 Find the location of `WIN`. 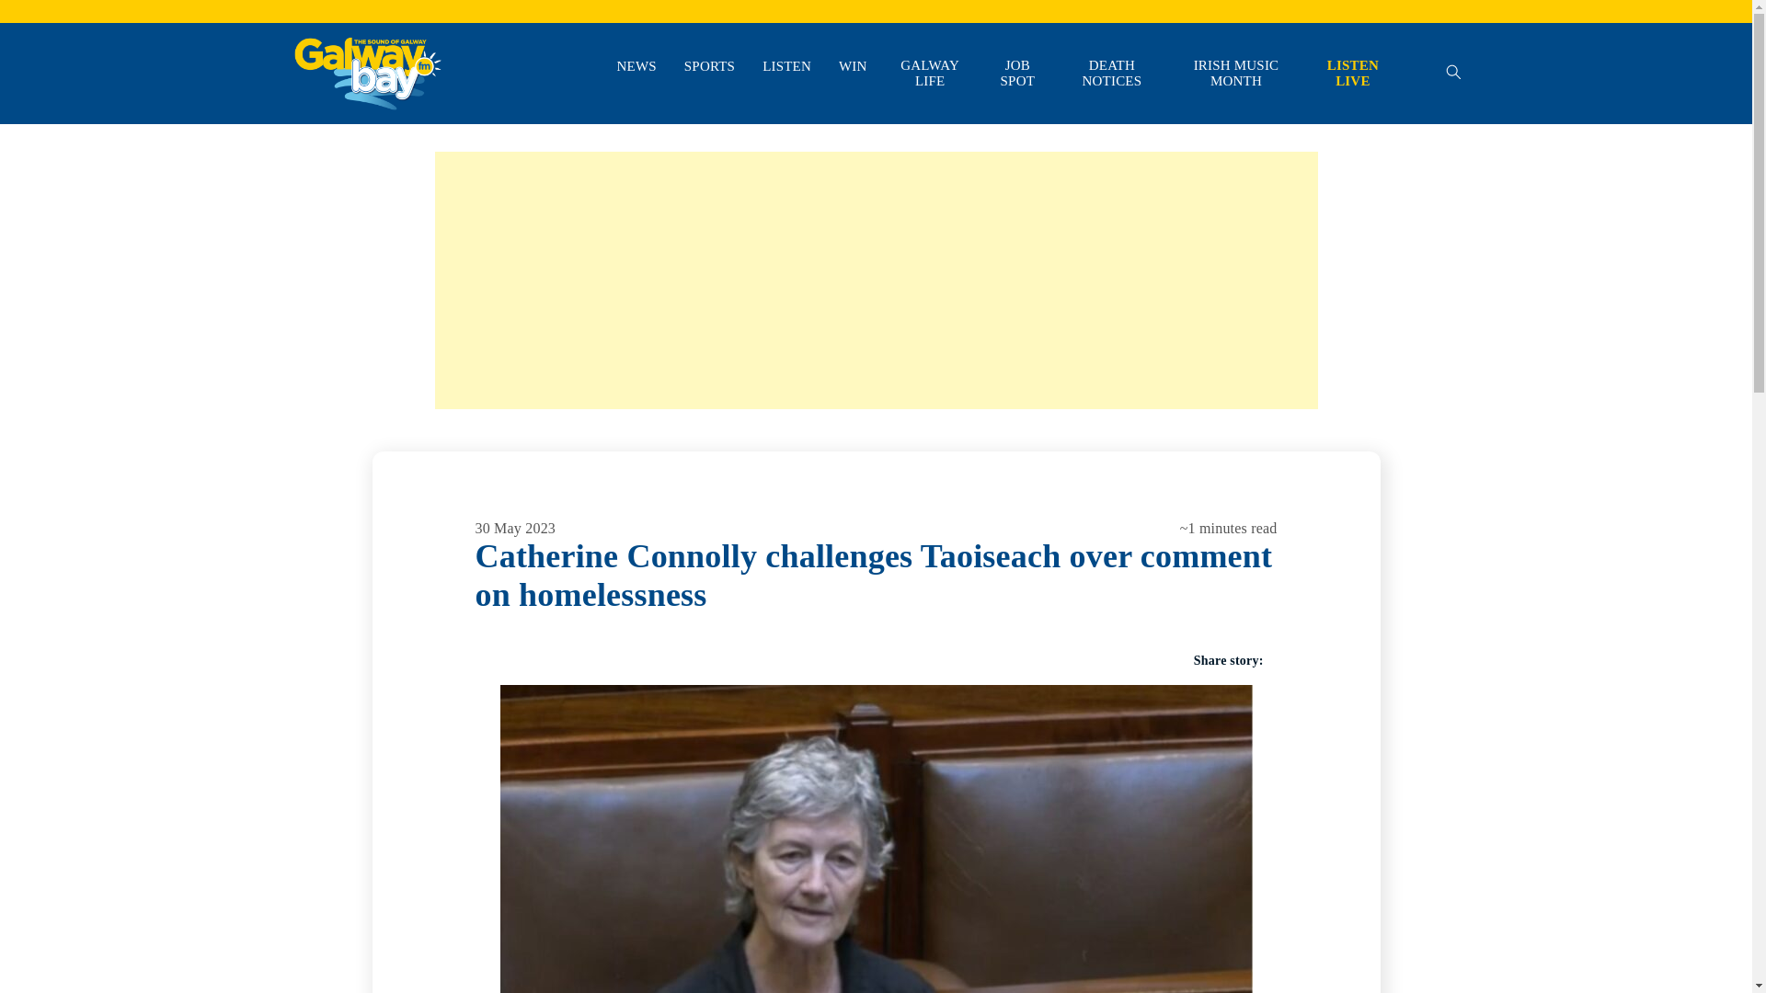

WIN is located at coordinates (853, 66).